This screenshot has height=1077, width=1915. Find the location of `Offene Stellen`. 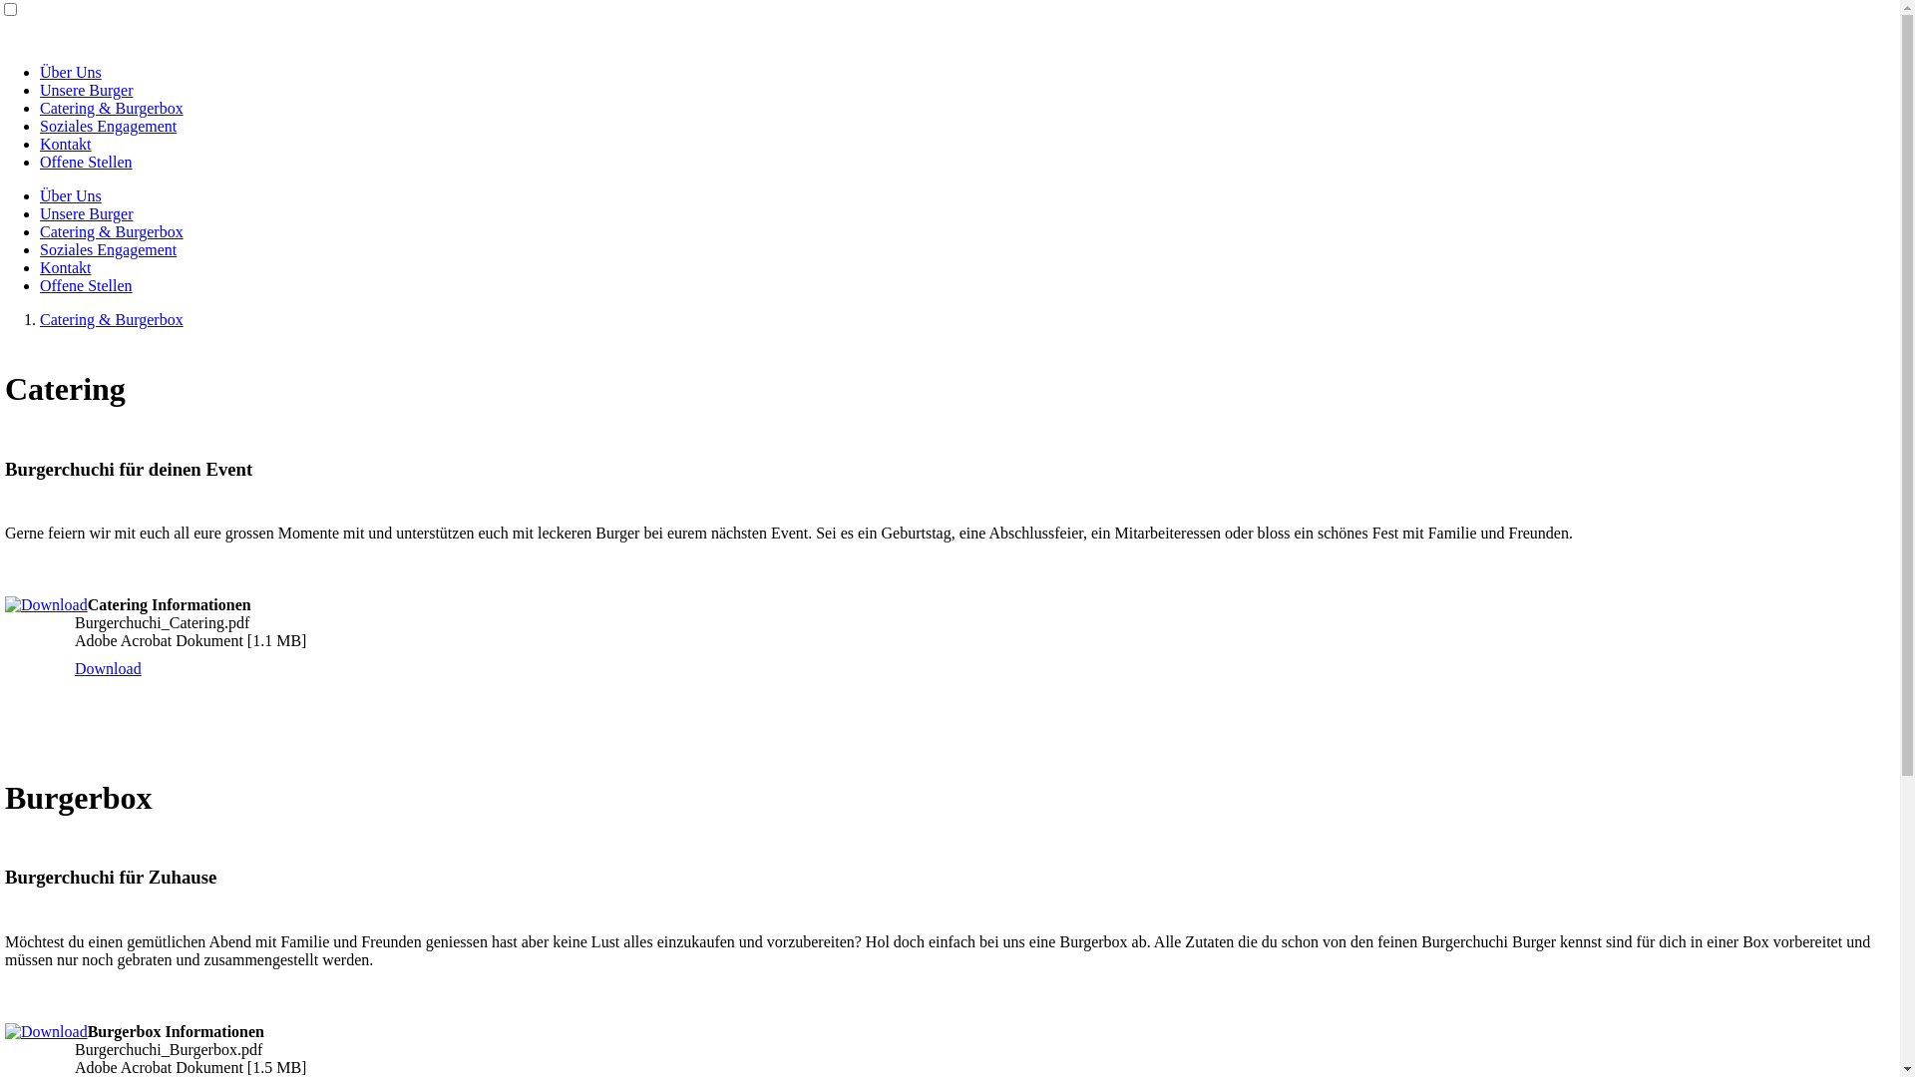

Offene Stellen is located at coordinates (86, 285).